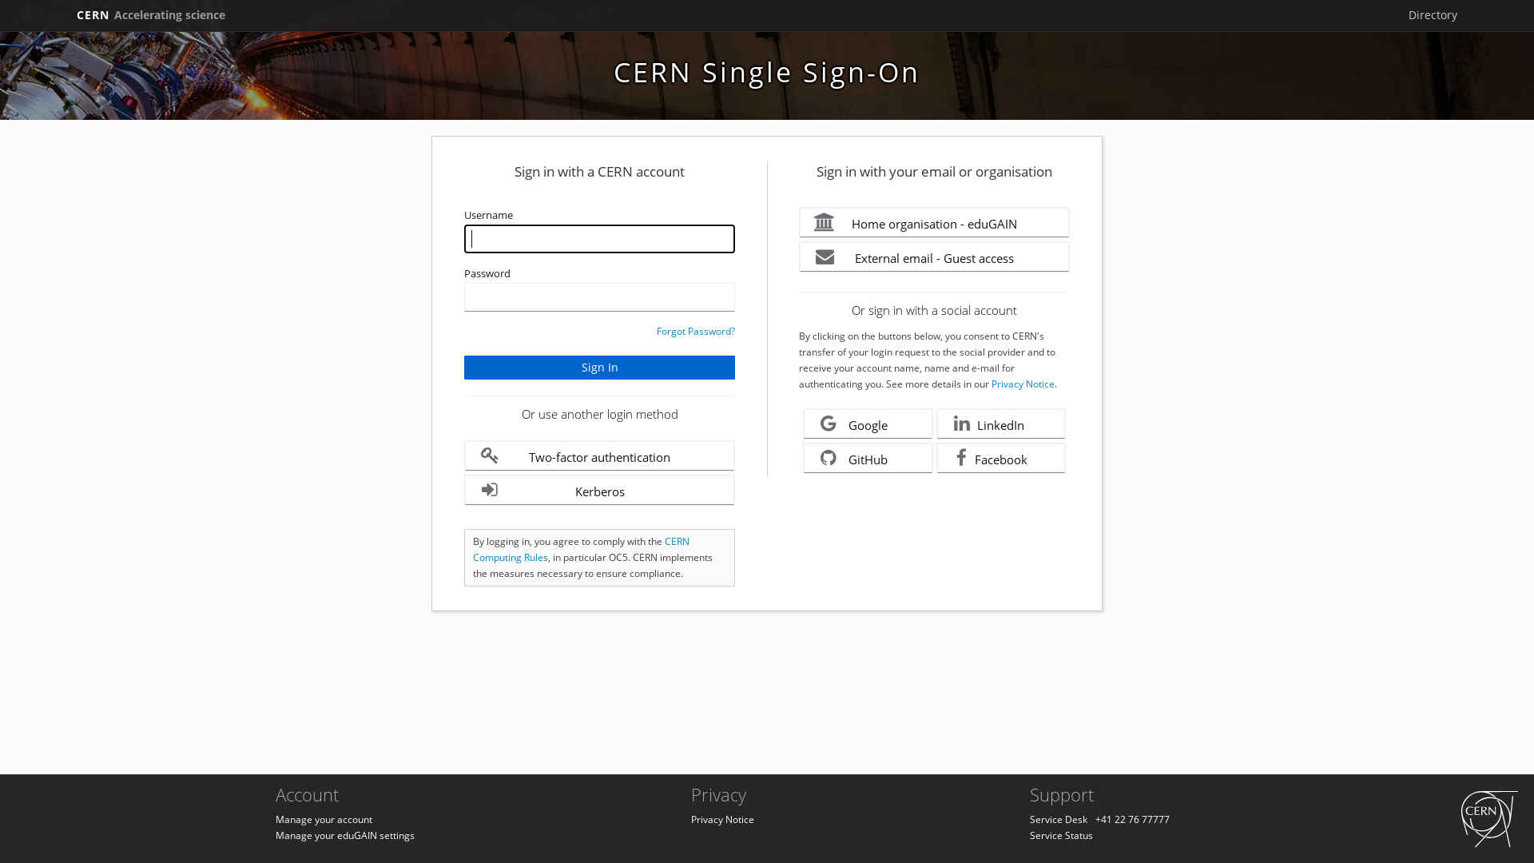  I want to click on Privacy Notice, so click(722, 820).